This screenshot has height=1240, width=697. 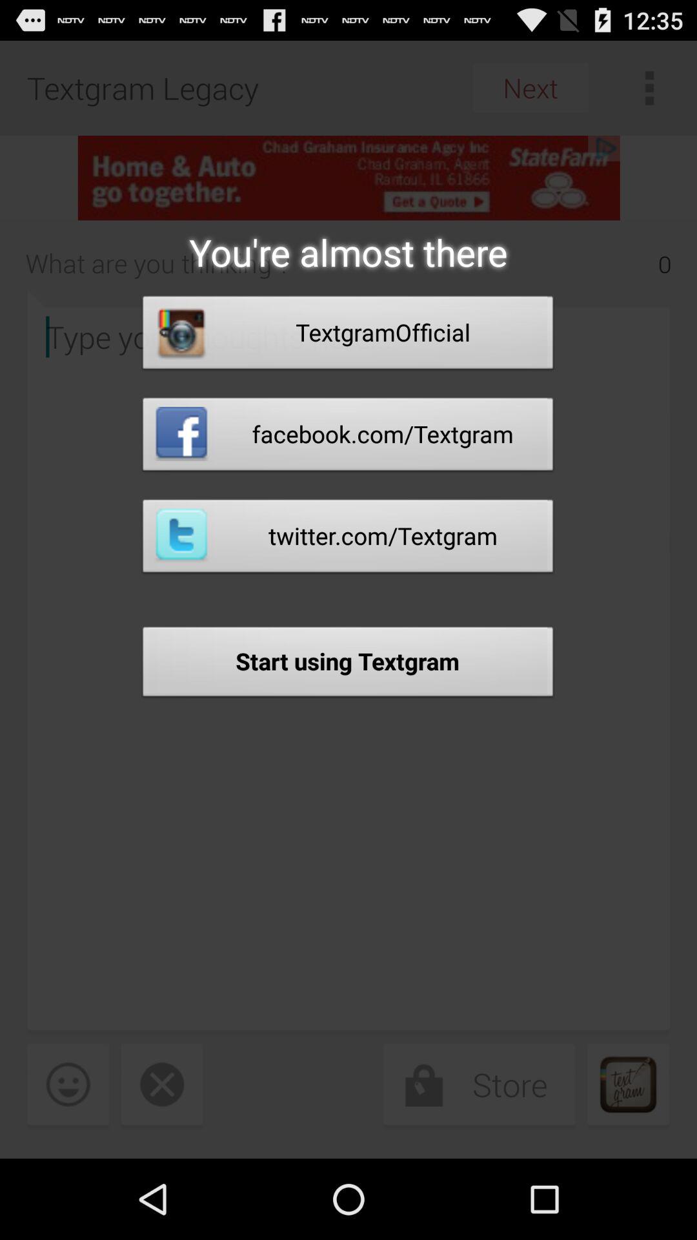 What do you see at coordinates (348, 665) in the screenshot?
I see `turn off the start using textgram` at bounding box center [348, 665].